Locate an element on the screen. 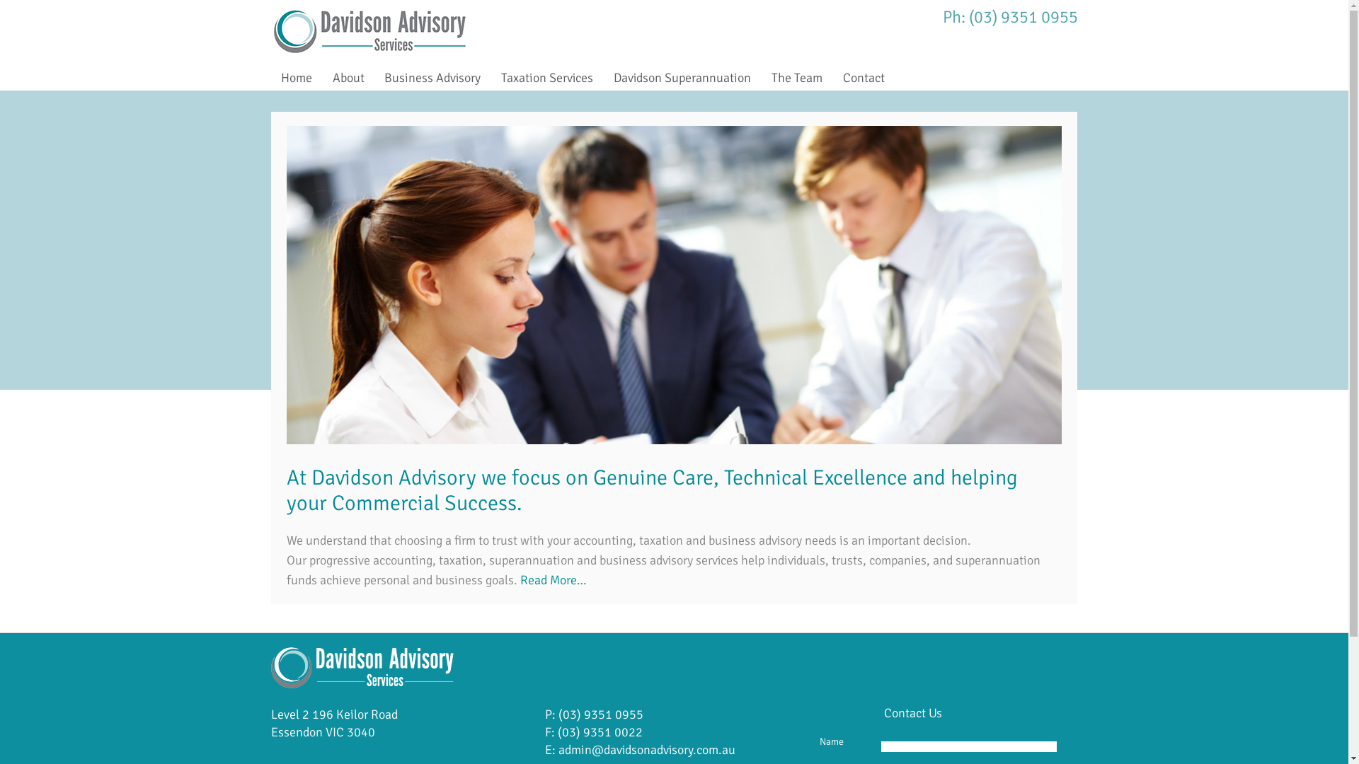  Home is located at coordinates (296, 79).